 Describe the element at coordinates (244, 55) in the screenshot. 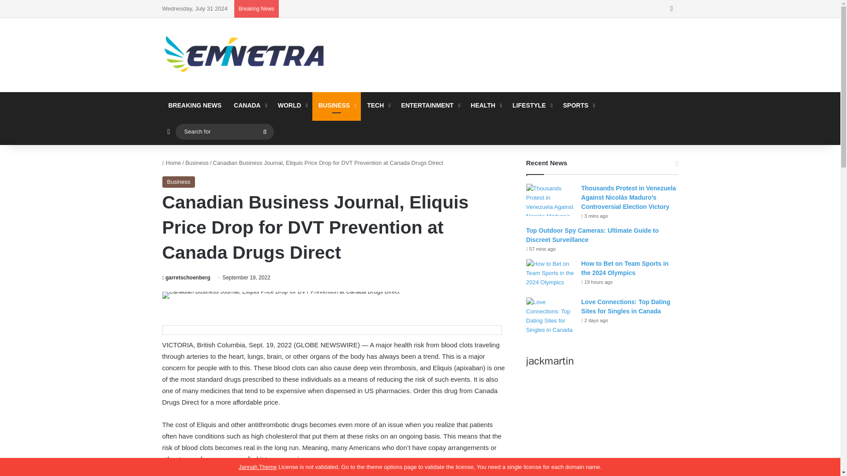

I see `Eminetra Canada` at that location.